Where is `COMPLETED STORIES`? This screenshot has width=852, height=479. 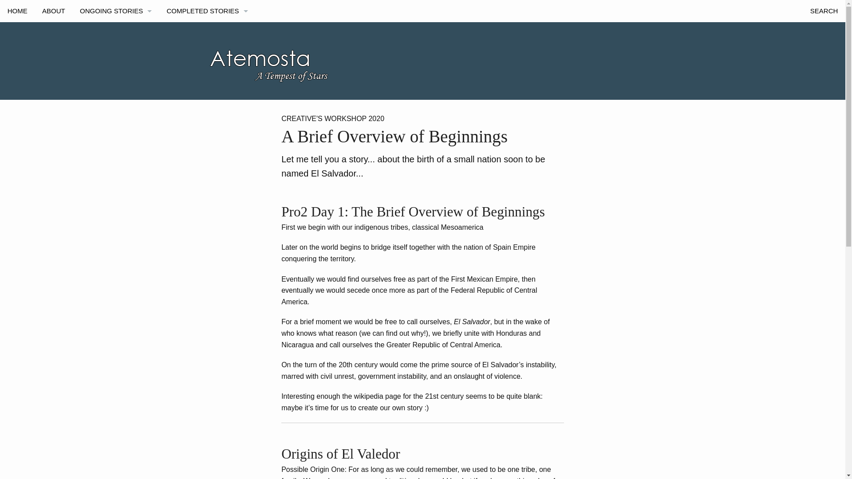
COMPLETED STORIES is located at coordinates (207, 11).